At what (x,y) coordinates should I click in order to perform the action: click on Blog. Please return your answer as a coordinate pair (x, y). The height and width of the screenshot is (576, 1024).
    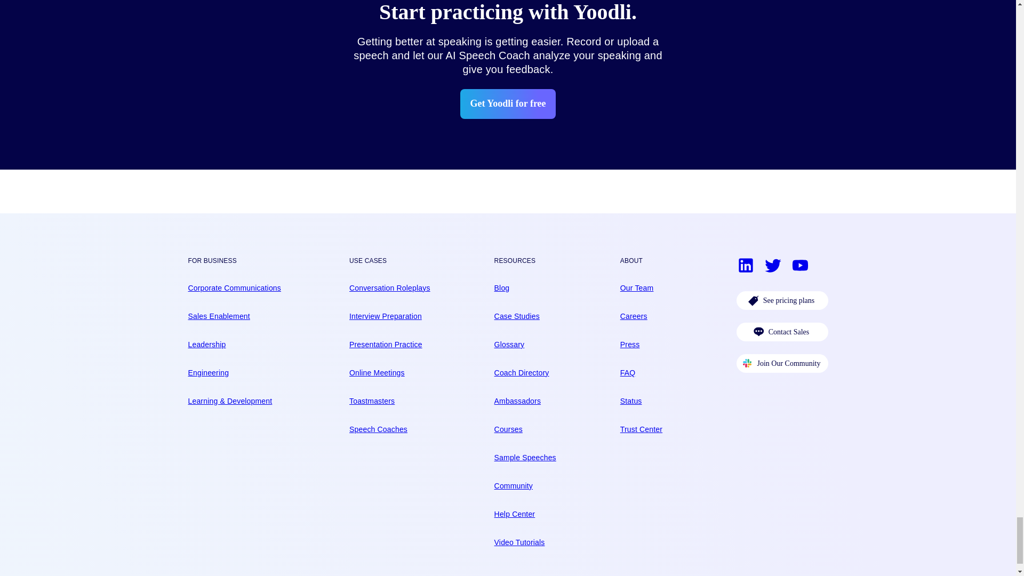
    Looking at the image, I should click on (525, 288).